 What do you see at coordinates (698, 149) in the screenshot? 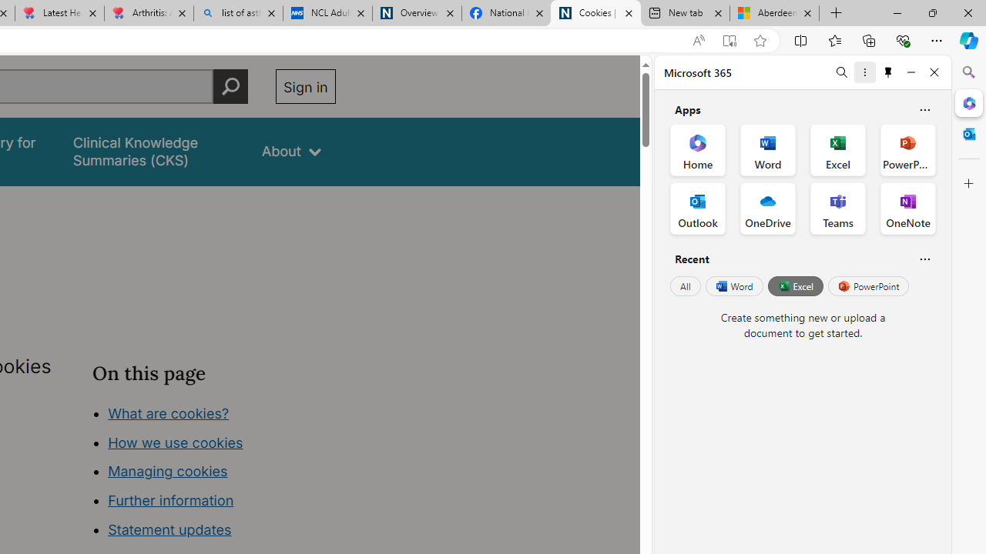
I see `Home Office App` at bounding box center [698, 149].